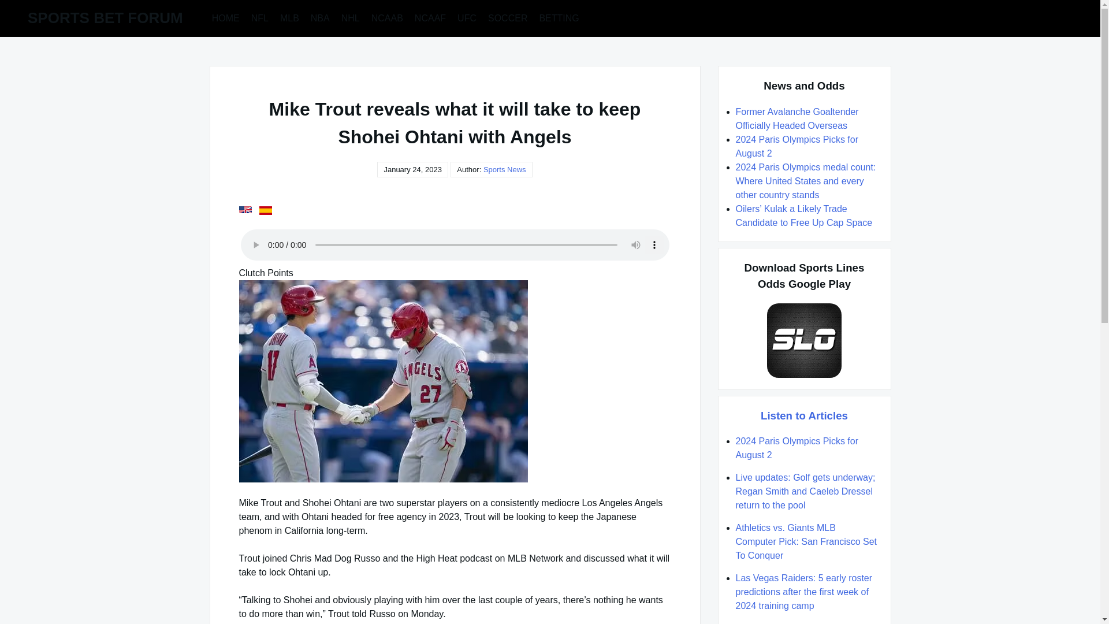 This screenshot has height=624, width=1109. Describe the element at coordinates (505, 170) in the screenshot. I see `Posts by Sports News` at that location.